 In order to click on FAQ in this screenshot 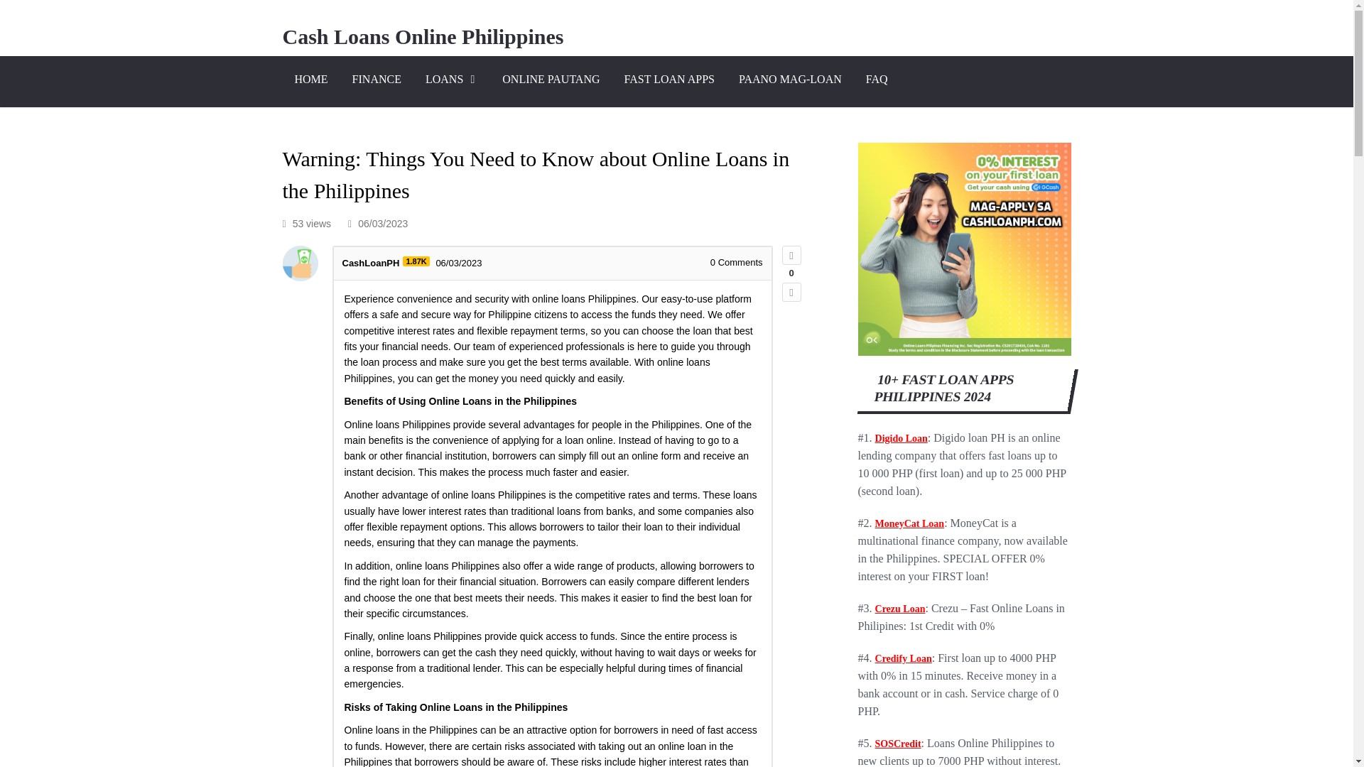, I will do `click(877, 81)`.